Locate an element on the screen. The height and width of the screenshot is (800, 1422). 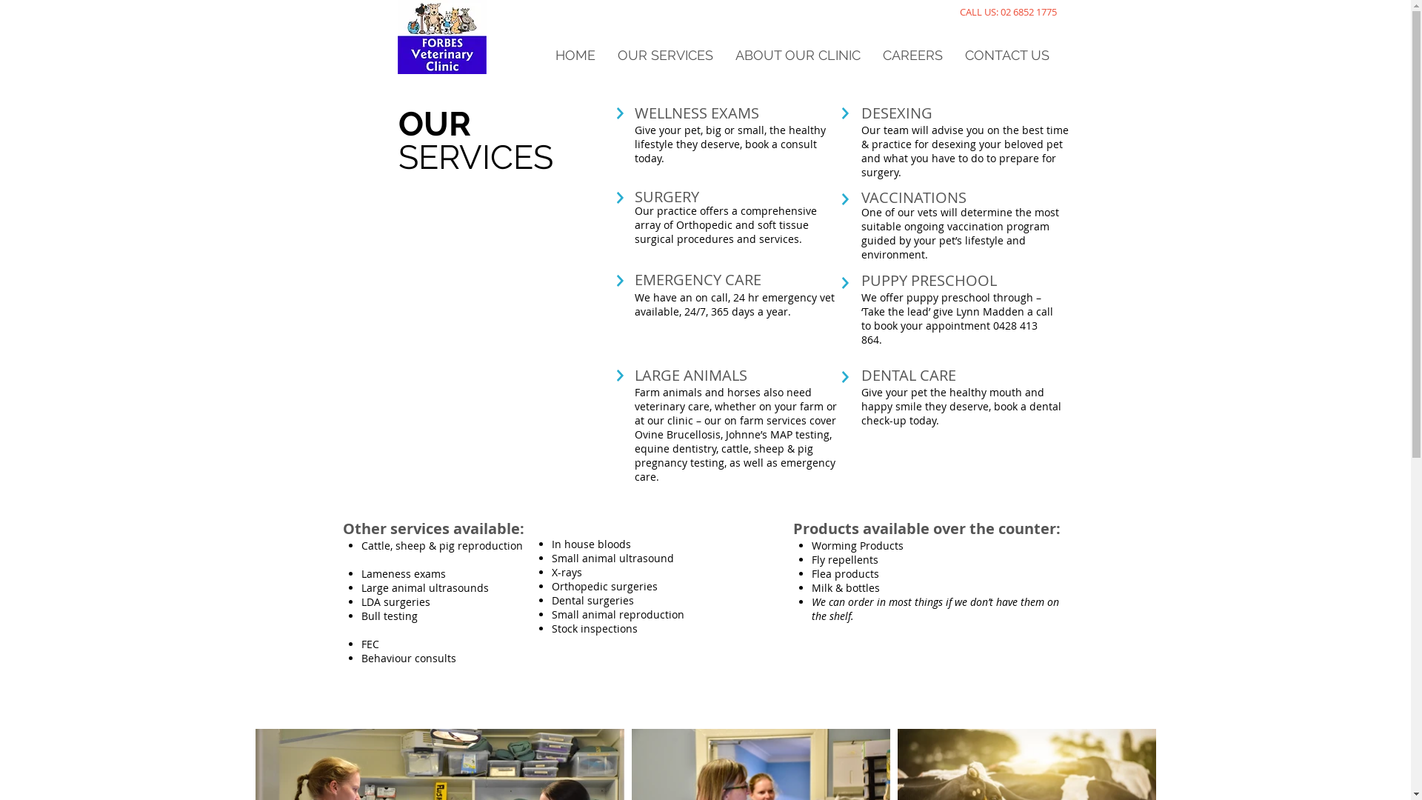
CONTACT US is located at coordinates (1007, 56).